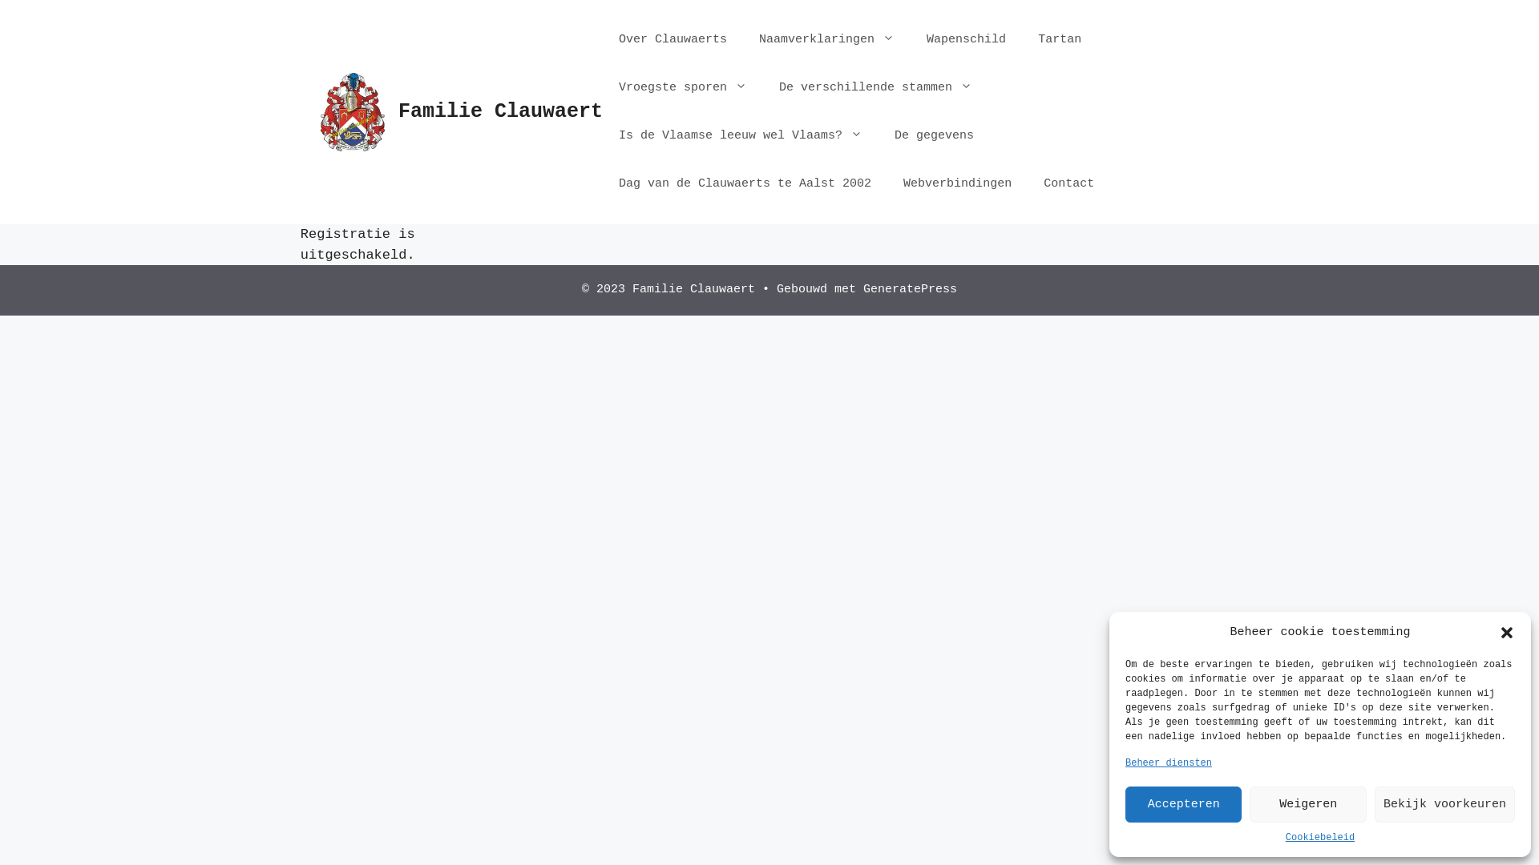 The image size is (1539, 865). What do you see at coordinates (1183, 804) in the screenshot?
I see `Accepteren` at bounding box center [1183, 804].